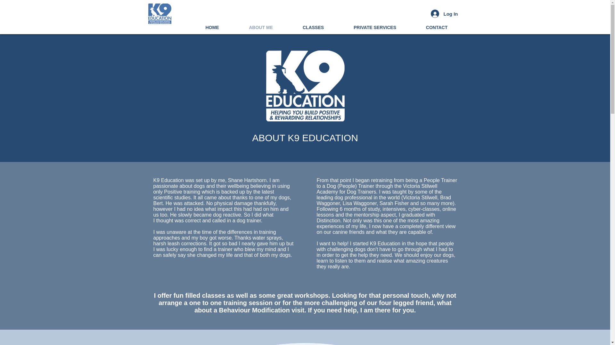  Describe the element at coordinates (394, 203) in the screenshot. I see `Sarah Fisher` at that location.